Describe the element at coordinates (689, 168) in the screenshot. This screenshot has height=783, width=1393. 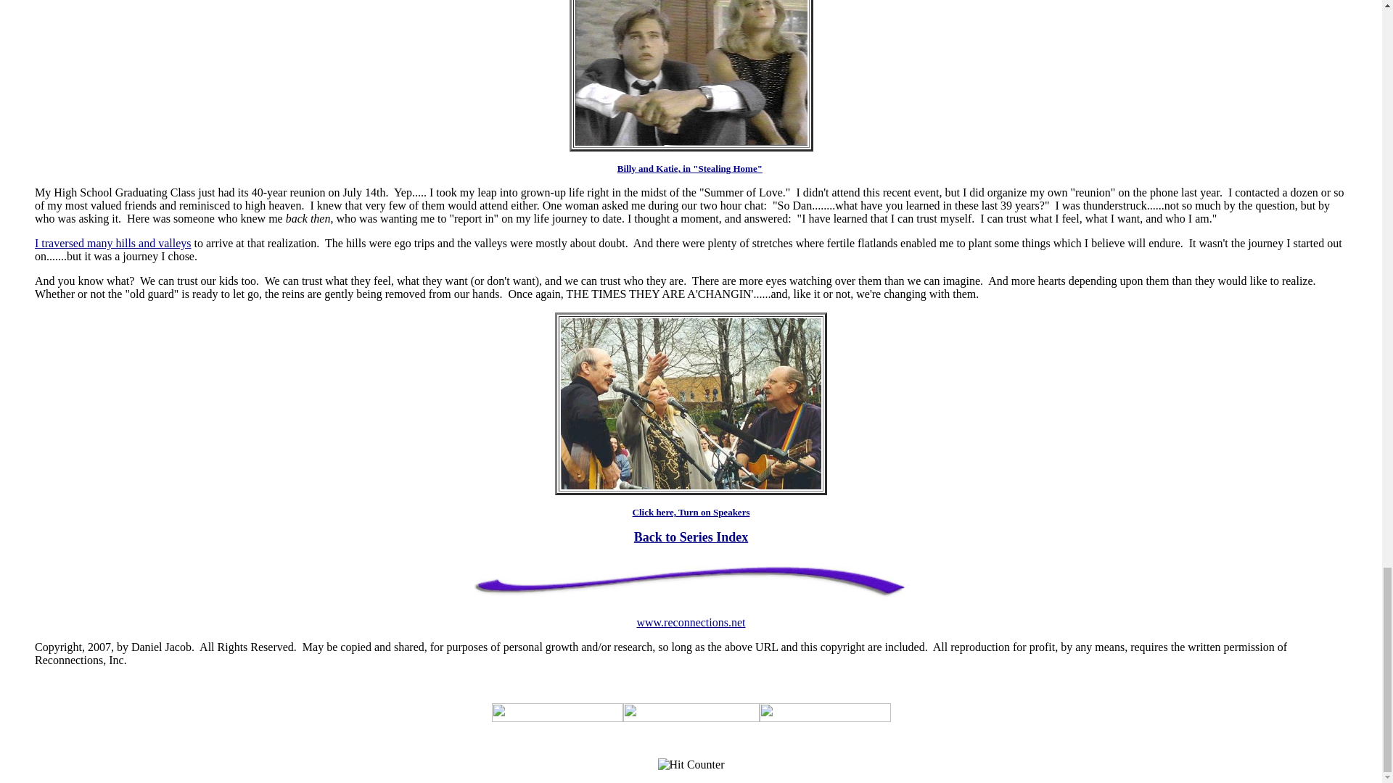
I see `Billy and Katie, in "Stealing Home"` at that location.